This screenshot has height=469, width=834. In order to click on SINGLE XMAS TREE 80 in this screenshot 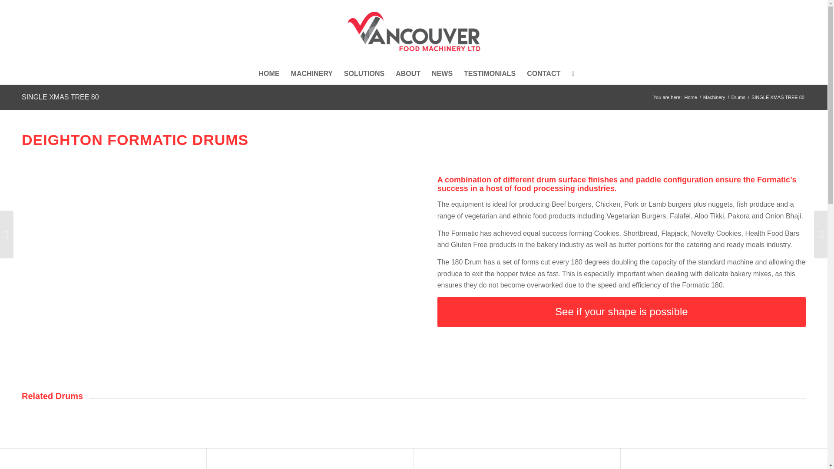, I will do `click(60, 97)`.